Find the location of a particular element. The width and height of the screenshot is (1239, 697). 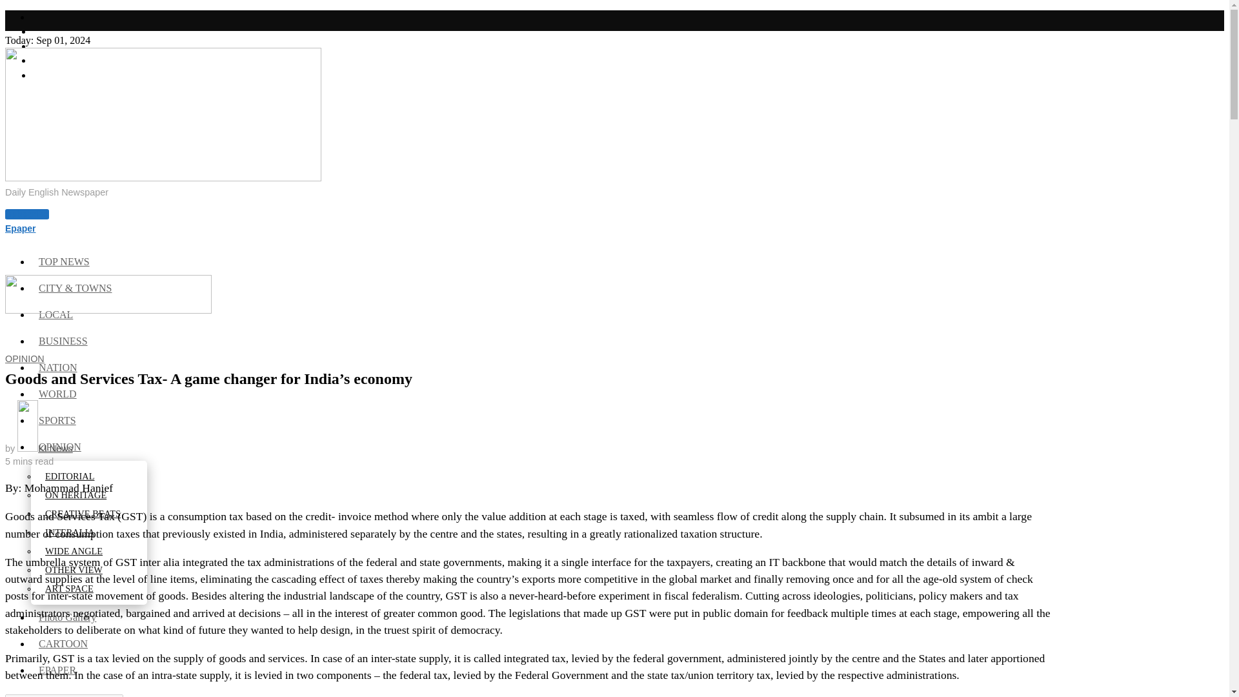

SPORTS is located at coordinates (58, 419).